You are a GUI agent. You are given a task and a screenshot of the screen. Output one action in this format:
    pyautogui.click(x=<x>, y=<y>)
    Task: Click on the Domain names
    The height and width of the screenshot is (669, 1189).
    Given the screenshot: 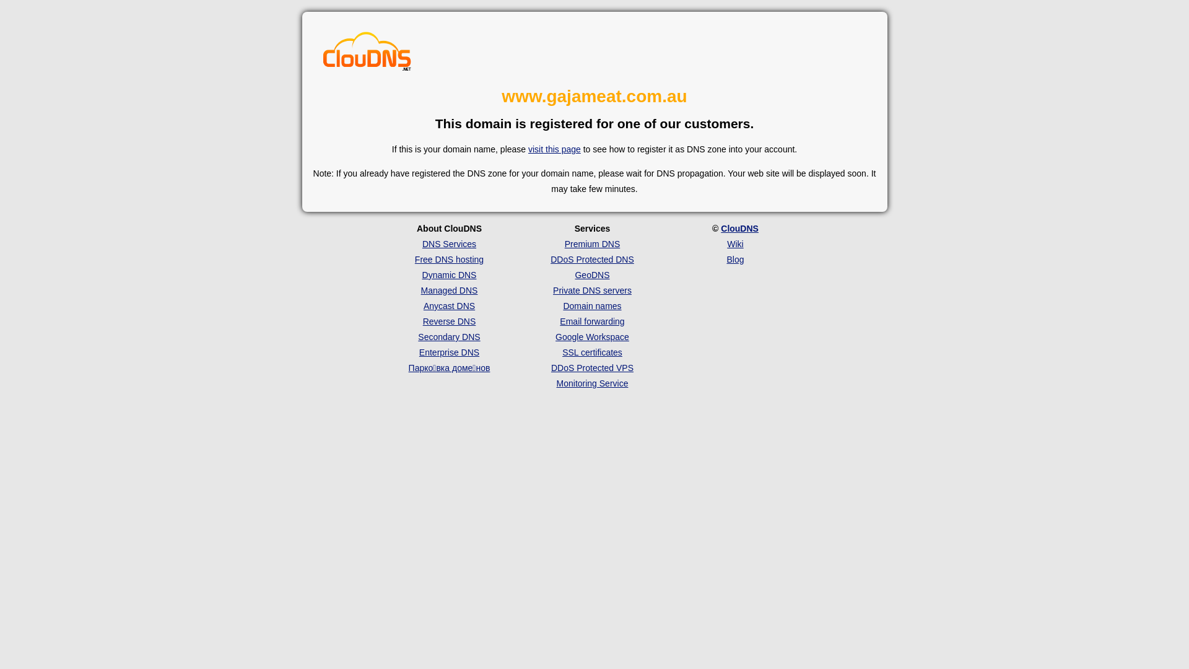 What is the action you would take?
    pyautogui.click(x=592, y=306)
    